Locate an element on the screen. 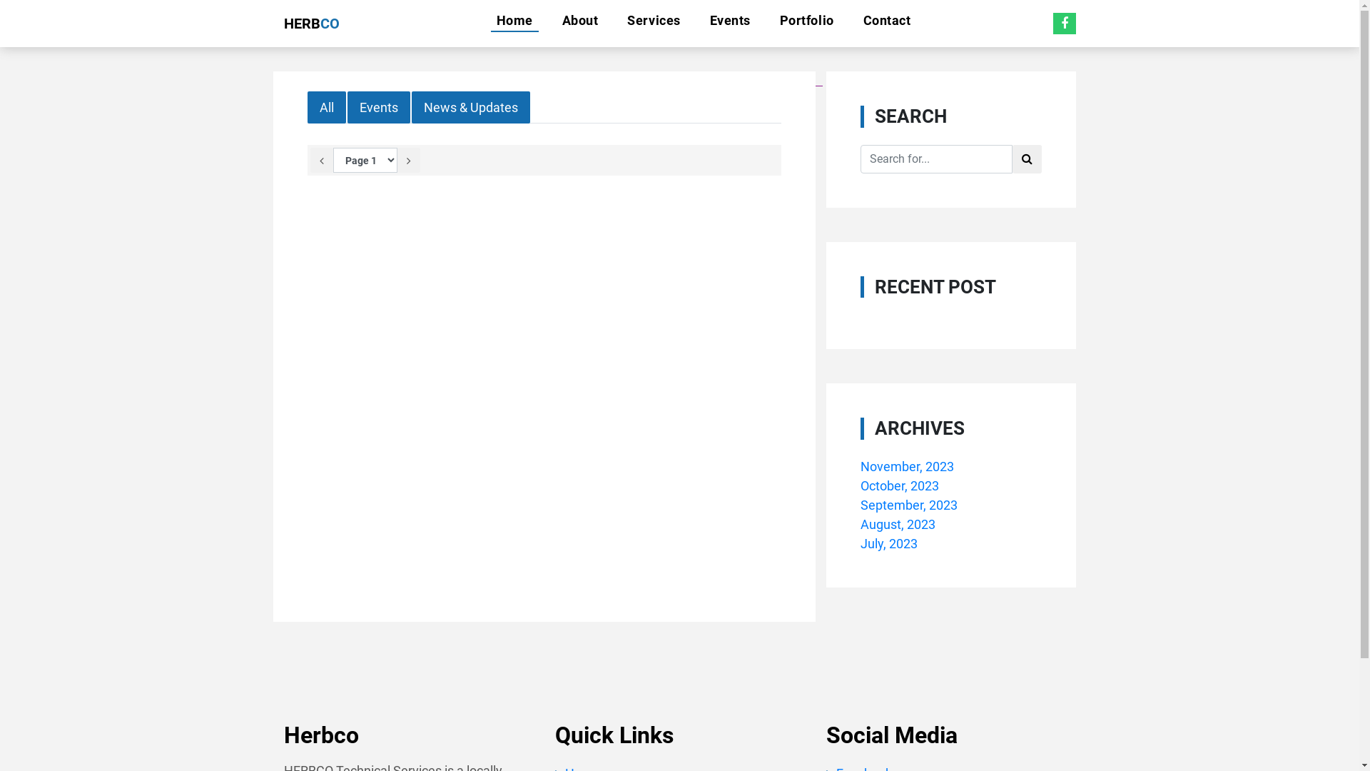 This screenshot has width=1370, height=771. October, 2023 is located at coordinates (900, 485).